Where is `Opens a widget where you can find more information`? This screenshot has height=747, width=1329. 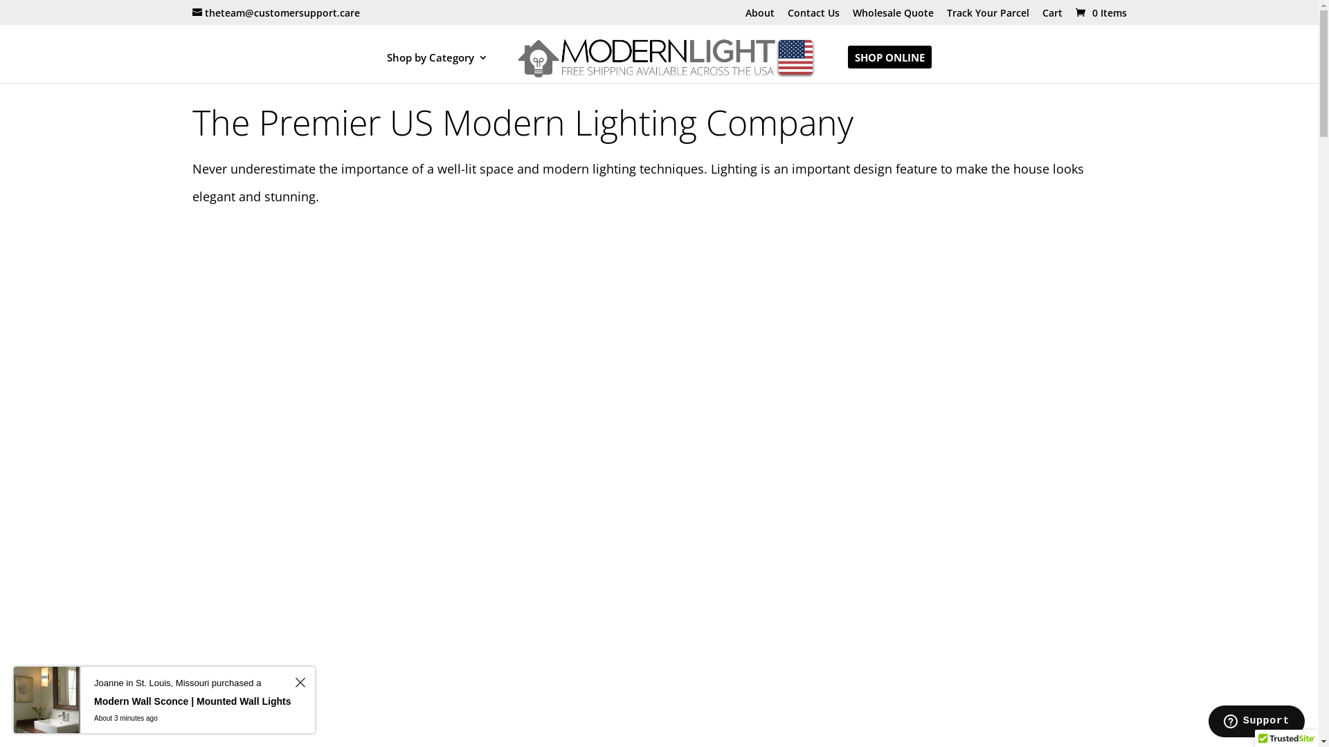 Opens a widget where you can find more information is located at coordinates (1256, 723).